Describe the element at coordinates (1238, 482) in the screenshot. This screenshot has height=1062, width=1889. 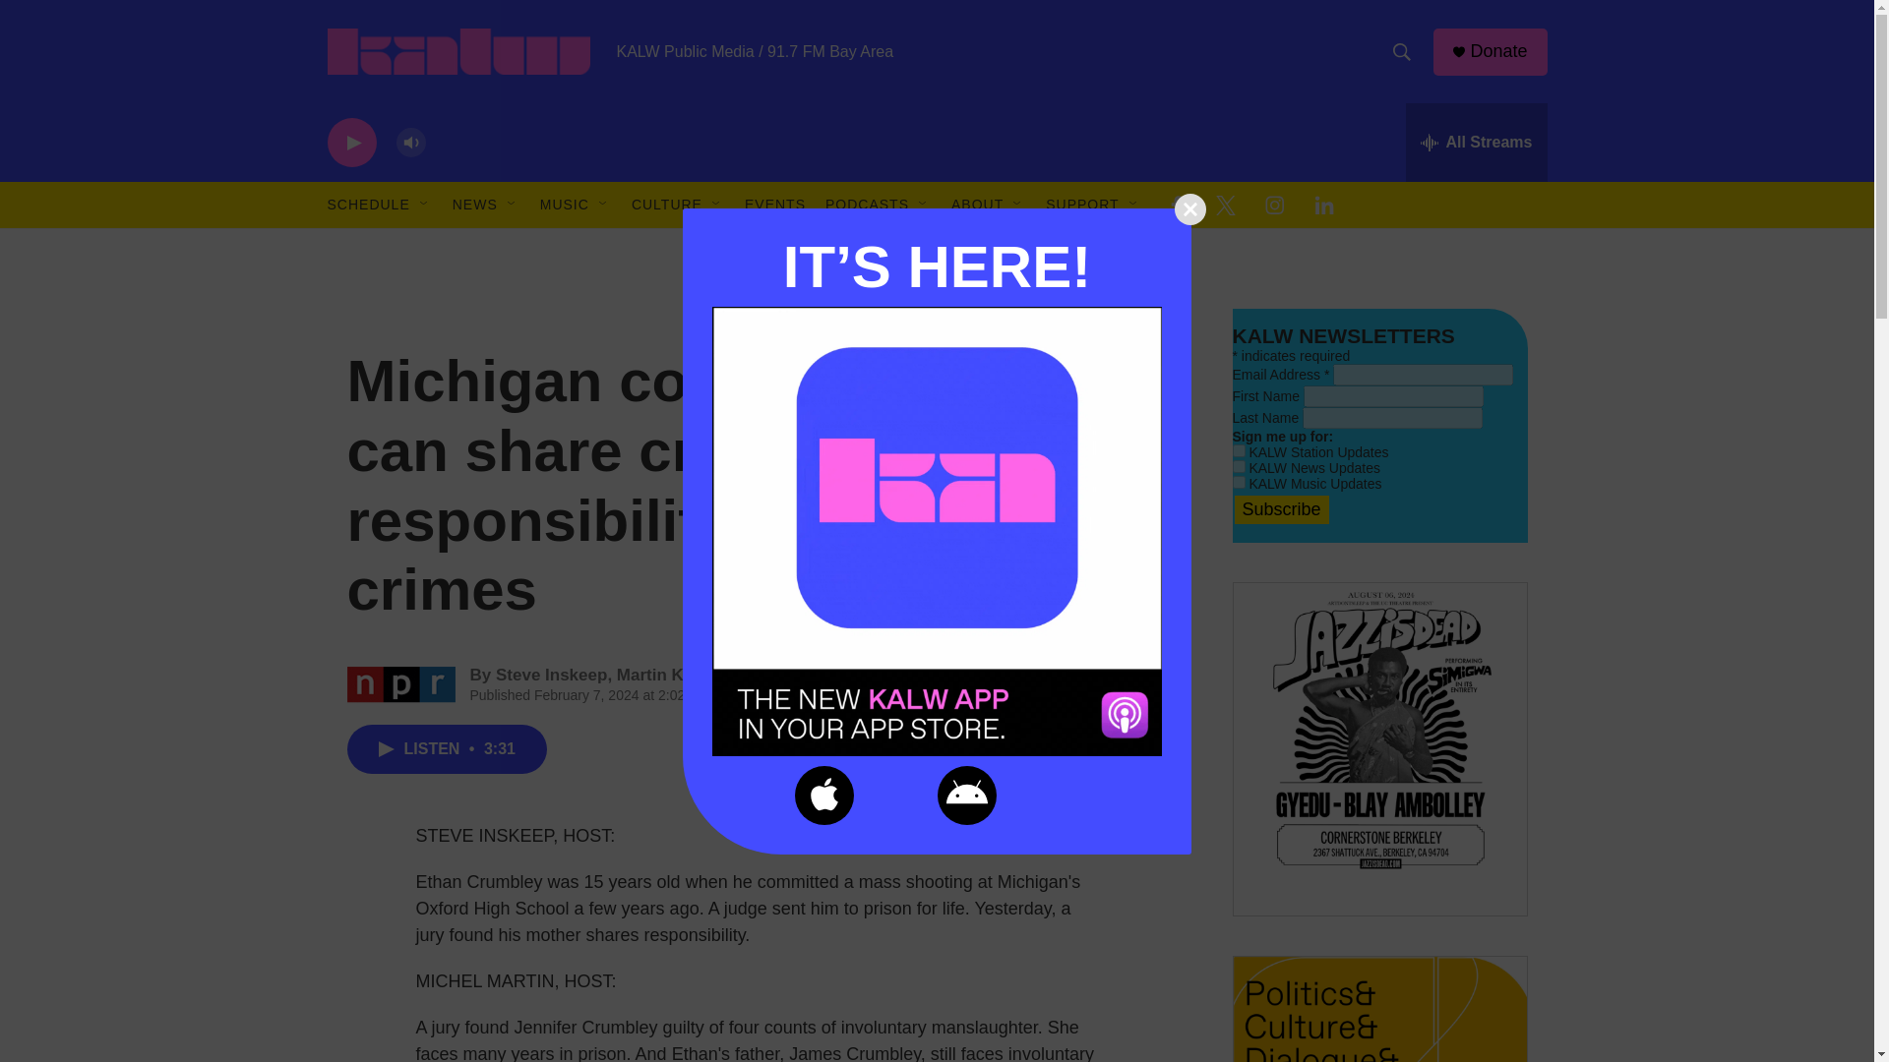
I see `4` at that location.